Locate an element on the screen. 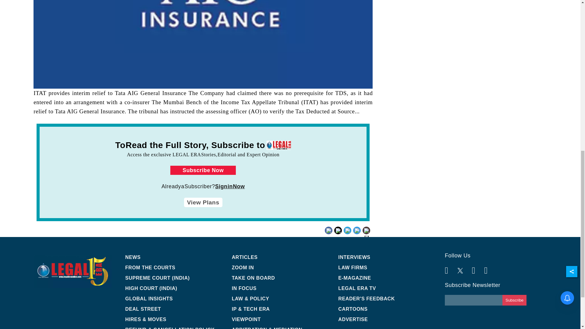 The image size is (585, 329). Facebook is located at coordinates (340, 230).